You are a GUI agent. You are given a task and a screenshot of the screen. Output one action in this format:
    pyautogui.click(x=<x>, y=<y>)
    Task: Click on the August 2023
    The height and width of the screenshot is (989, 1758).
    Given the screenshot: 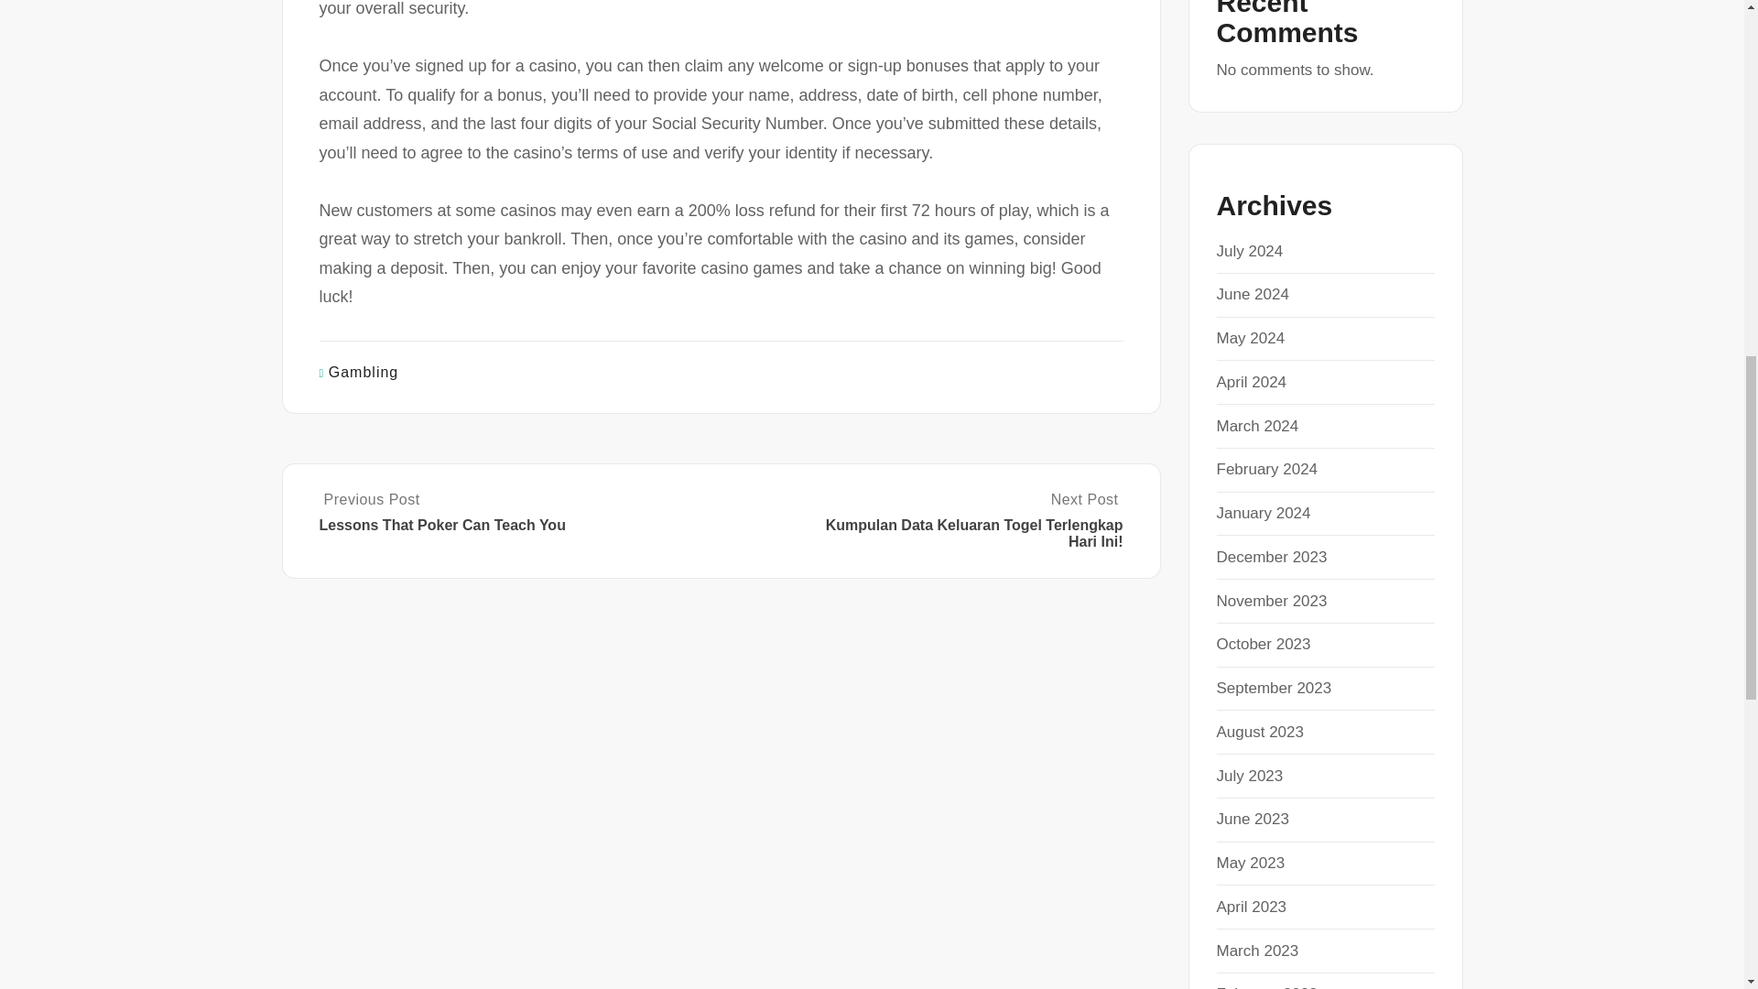 What is the action you would take?
    pyautogui.click(x=1259, y=731)
    